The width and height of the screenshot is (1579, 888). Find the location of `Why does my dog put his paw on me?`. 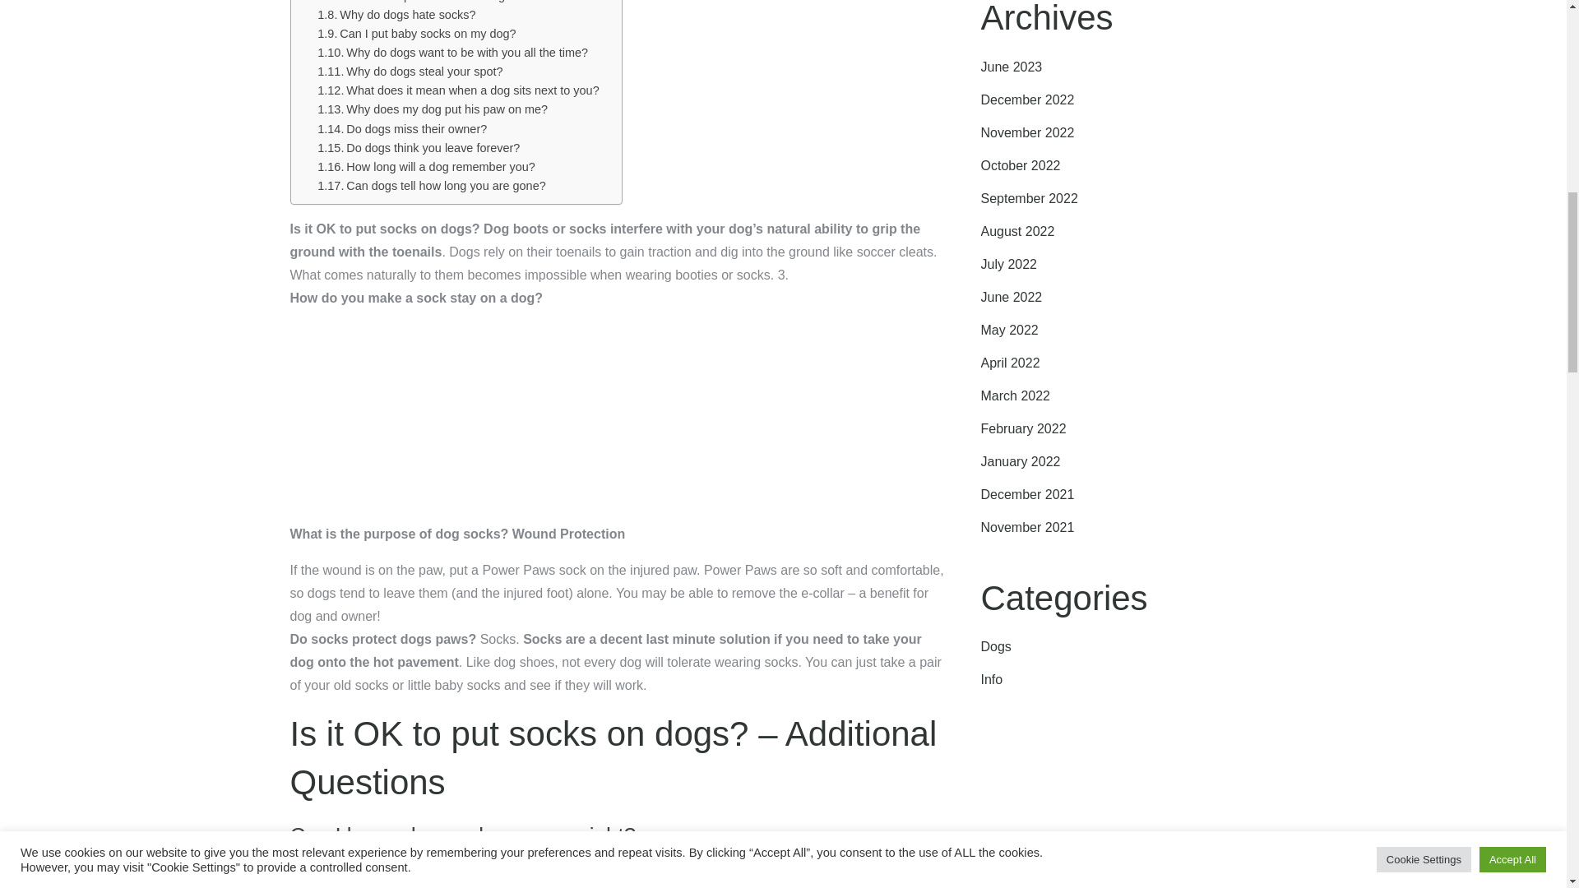

Why does my dog put his paw on me? is located at coordinates (433, 109).